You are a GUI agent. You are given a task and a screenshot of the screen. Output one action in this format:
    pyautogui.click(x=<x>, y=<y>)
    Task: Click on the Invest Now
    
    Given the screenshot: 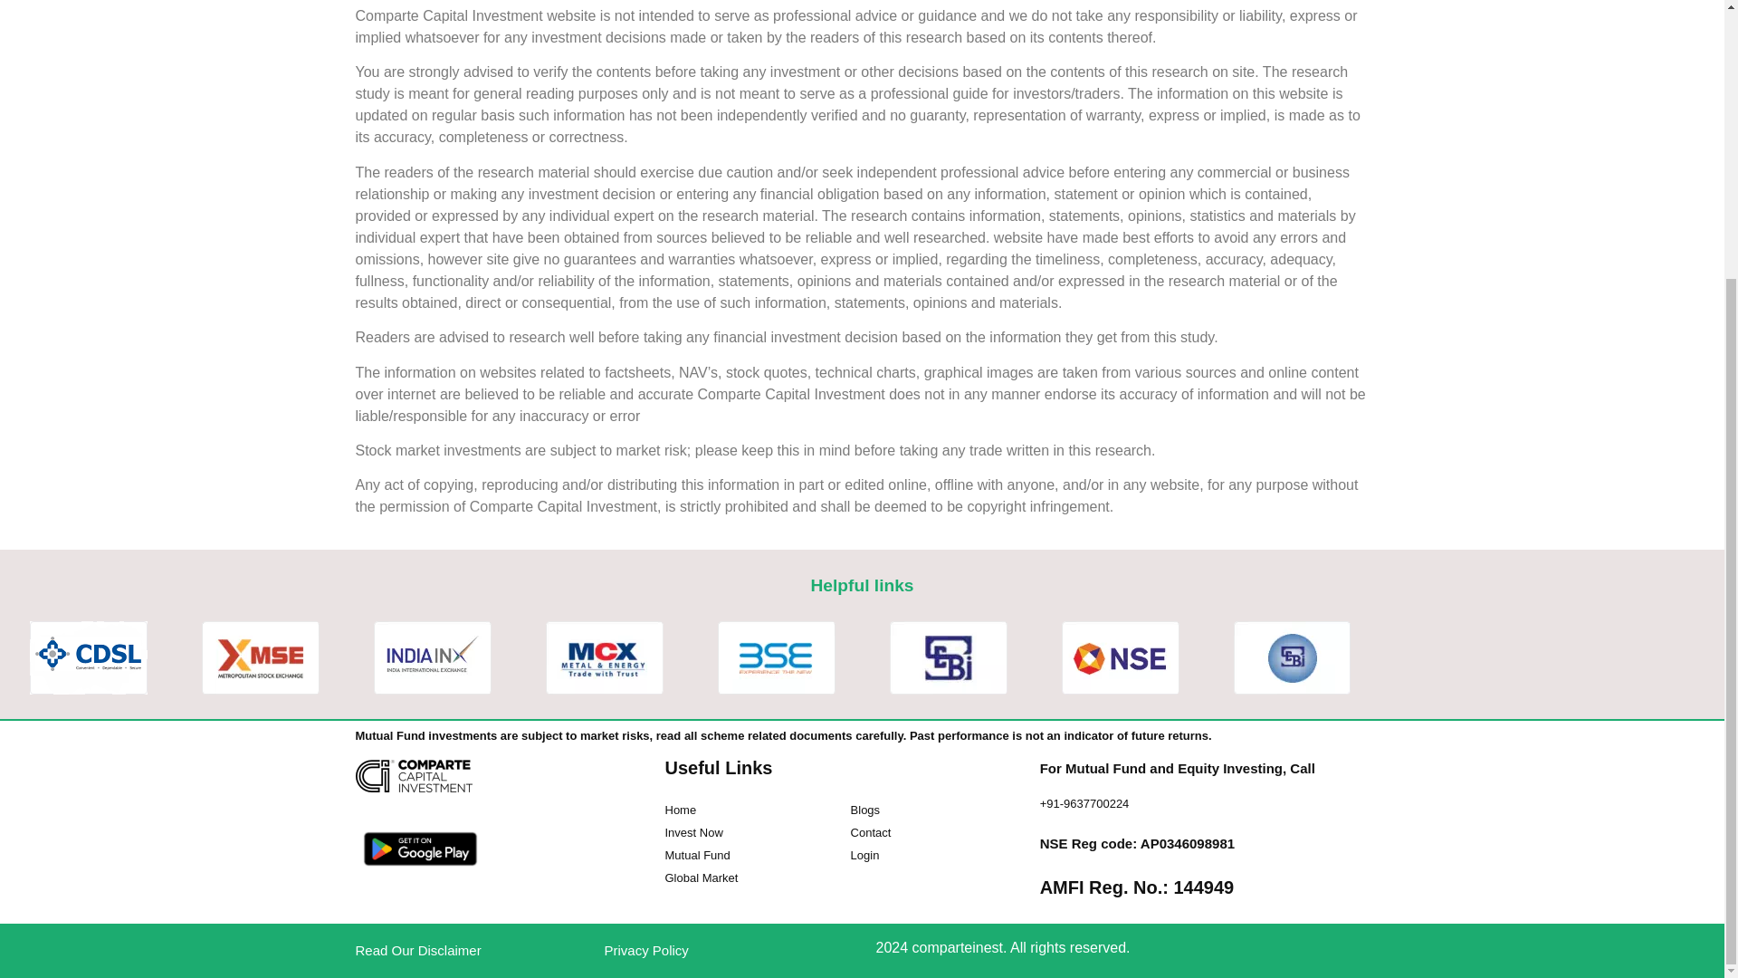 What is the action you would take?
    pyautogui.click(x=693, y=833)
    